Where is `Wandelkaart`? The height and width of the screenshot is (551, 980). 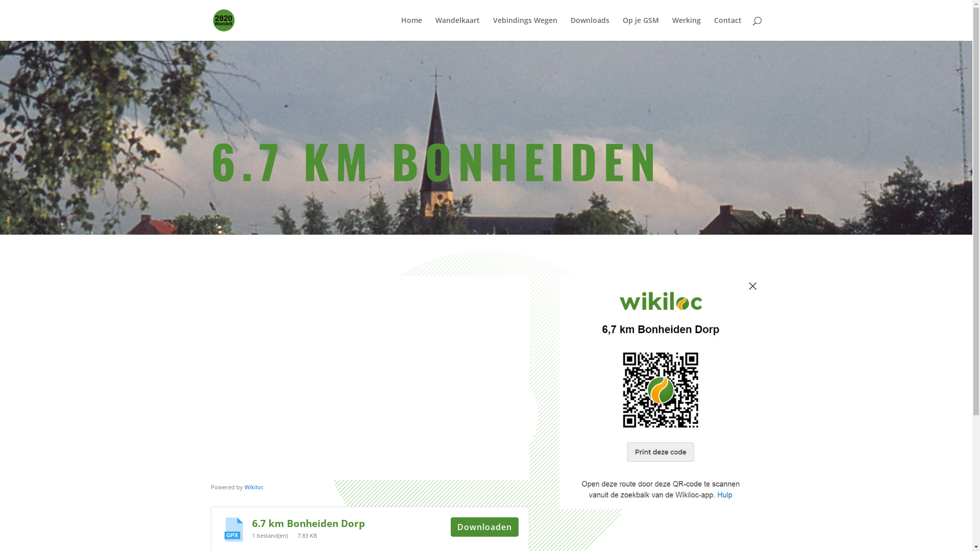
Wandelkaart is located at coordinates (457, 29).